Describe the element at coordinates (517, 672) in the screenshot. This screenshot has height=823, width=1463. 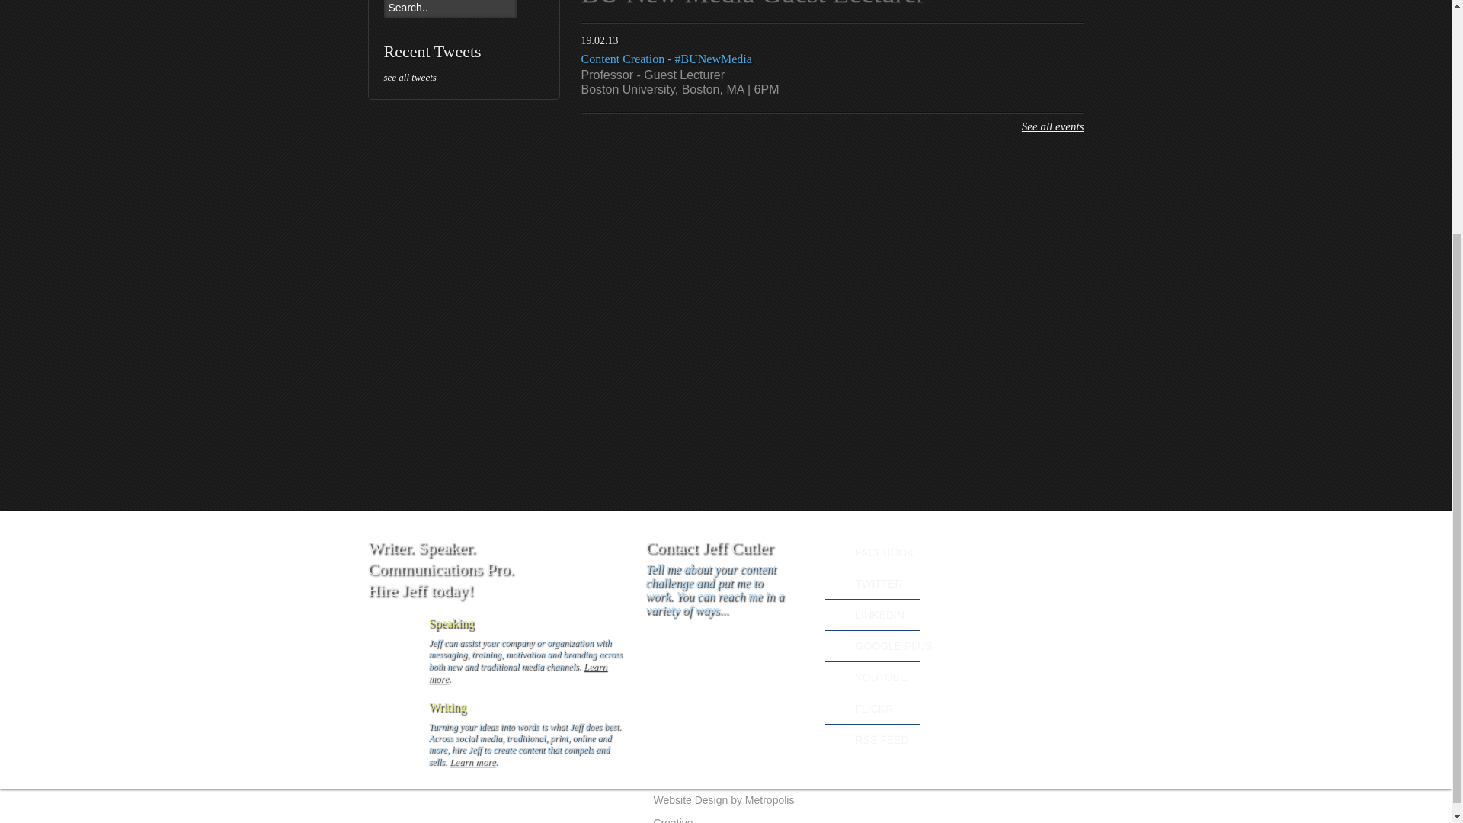
I see `Learn more` at that location.